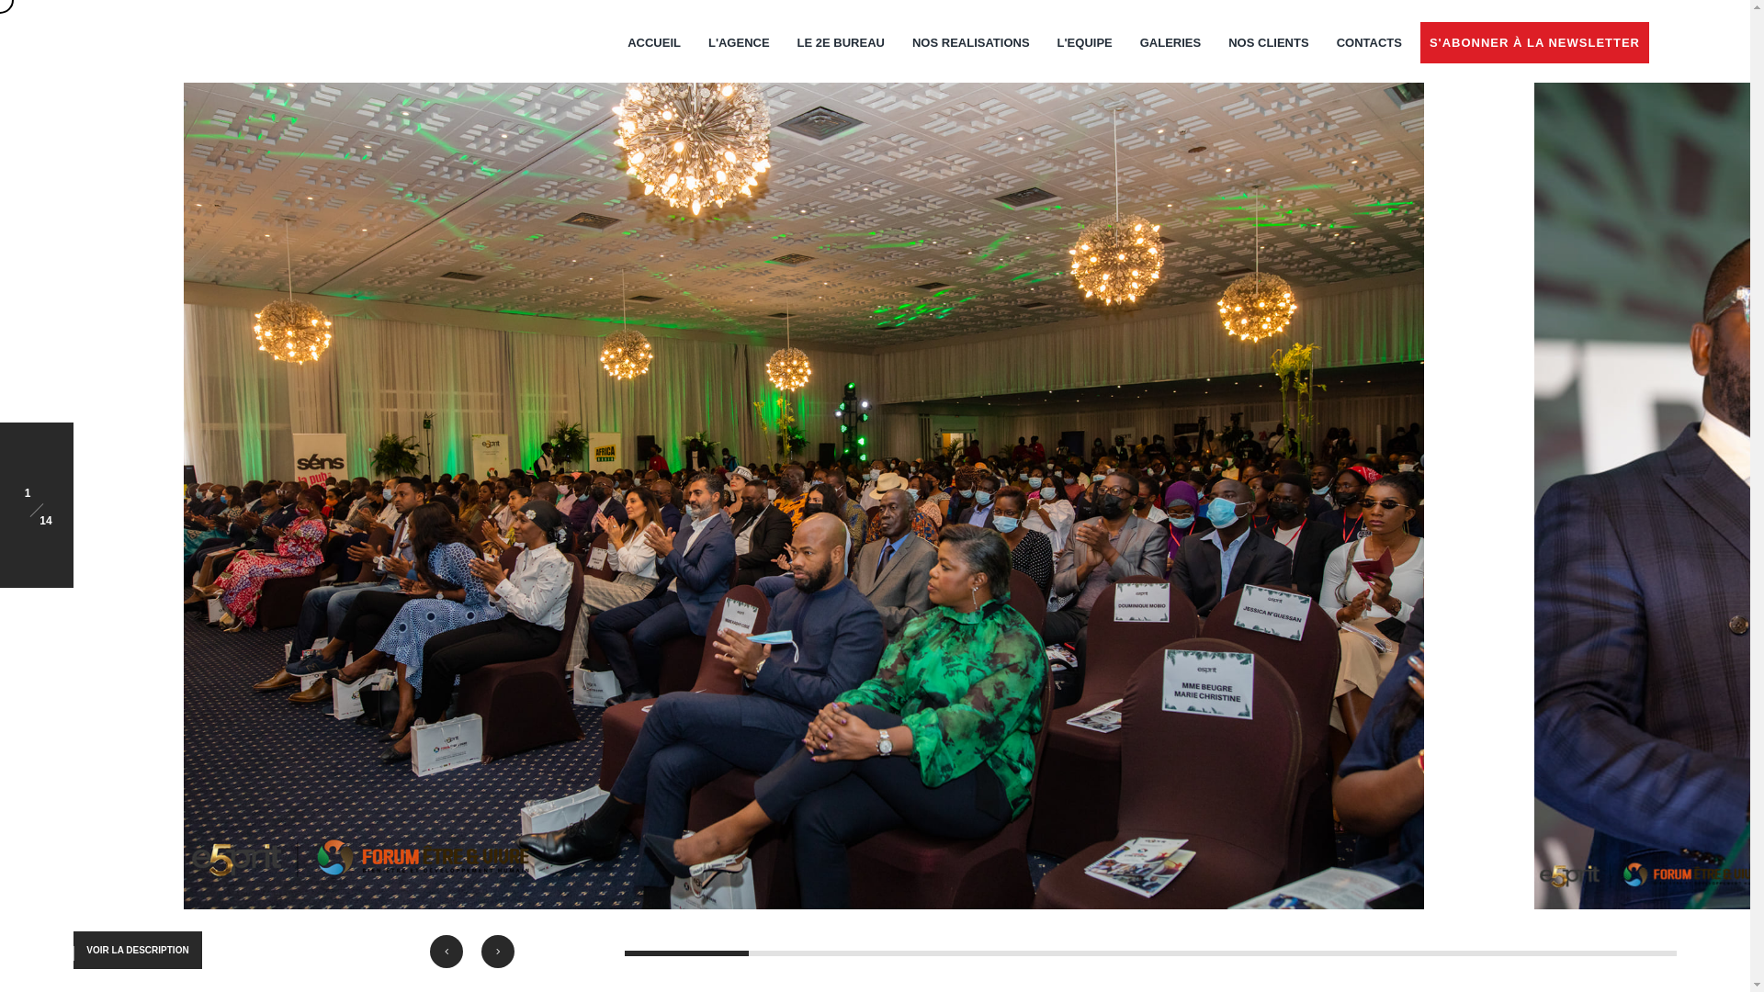 This screenshot has height=992, width=1764. What do you see at coordinates (654, 42) in the screenshot?
I see `ACCUEIL` at bounding box center [654, 42].